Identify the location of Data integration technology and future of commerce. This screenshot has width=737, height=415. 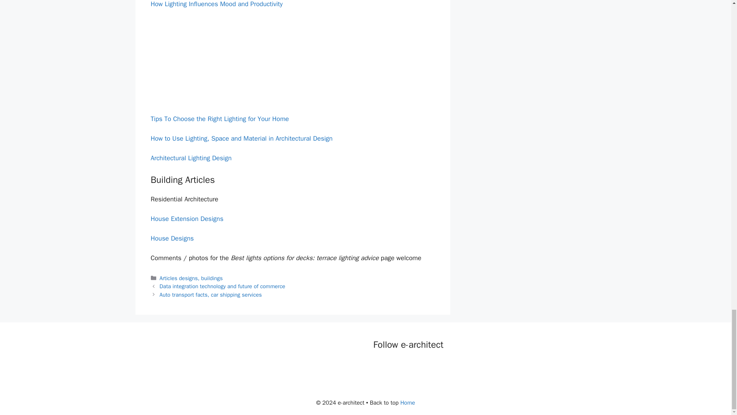
(223, 286).